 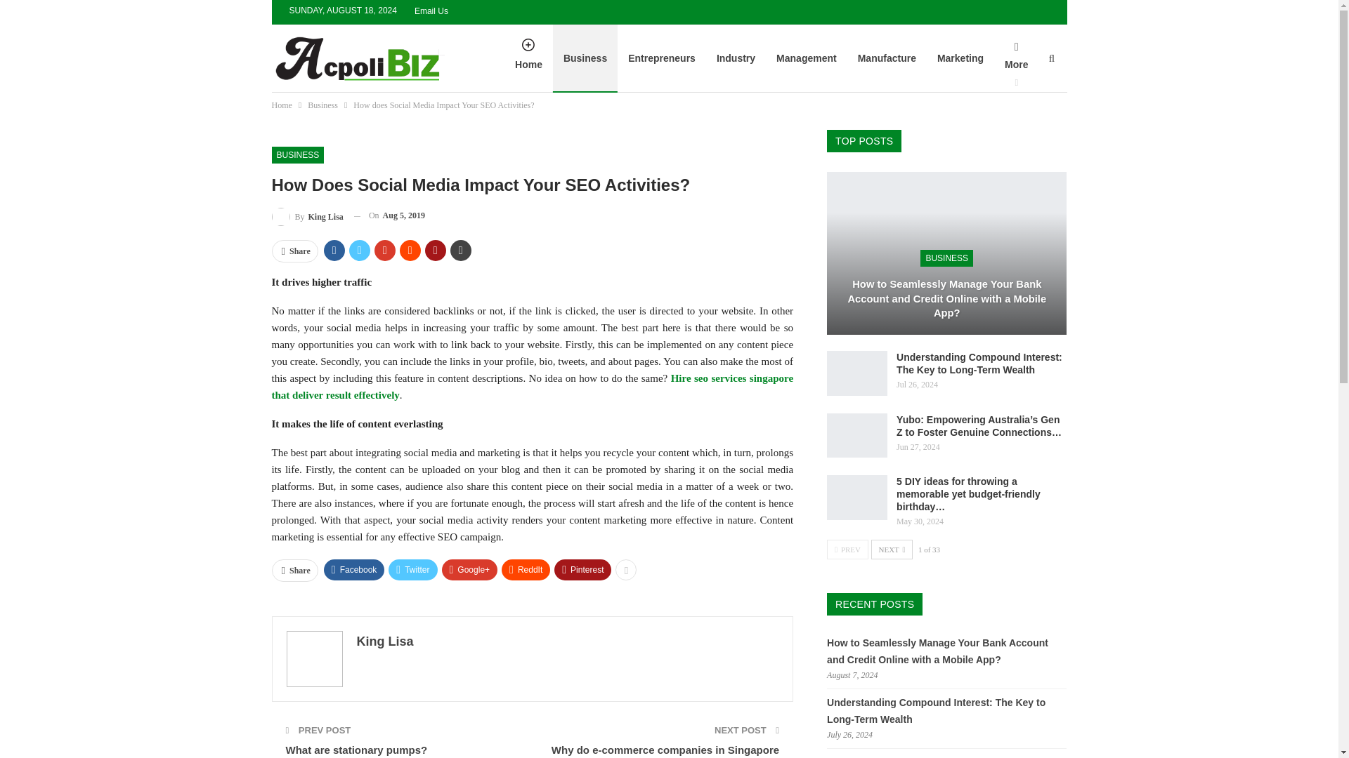 I want to click on By King Lisa, so click(x=306, y=215).